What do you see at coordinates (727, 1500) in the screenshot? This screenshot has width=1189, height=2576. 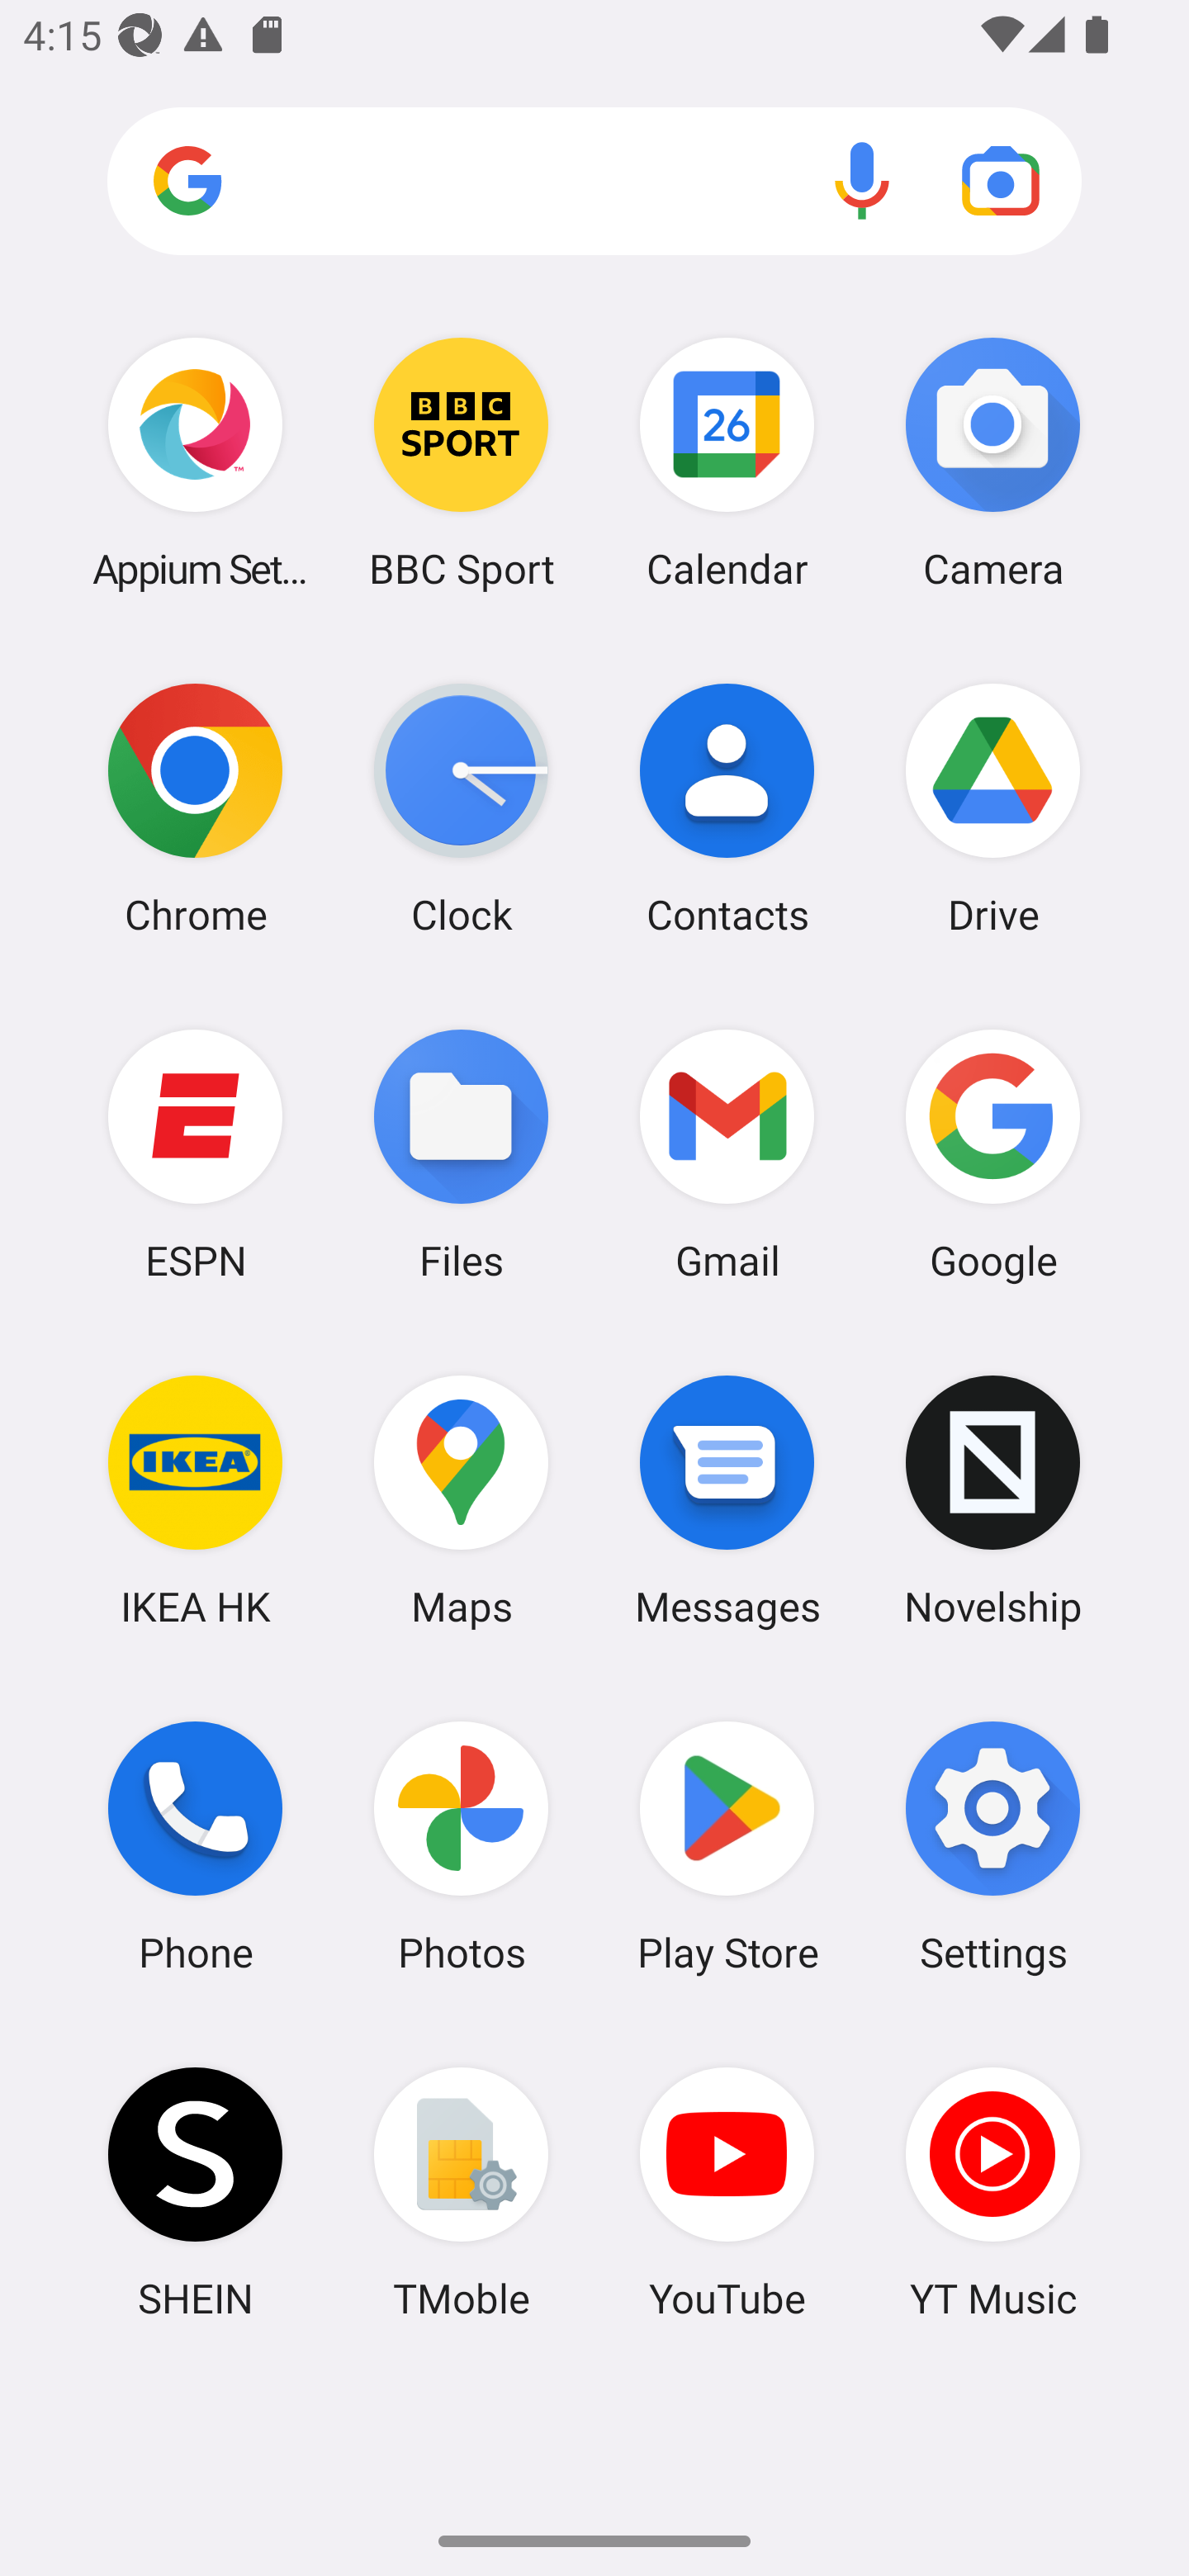 I see `Messages` at bounding box center [727, 1500].